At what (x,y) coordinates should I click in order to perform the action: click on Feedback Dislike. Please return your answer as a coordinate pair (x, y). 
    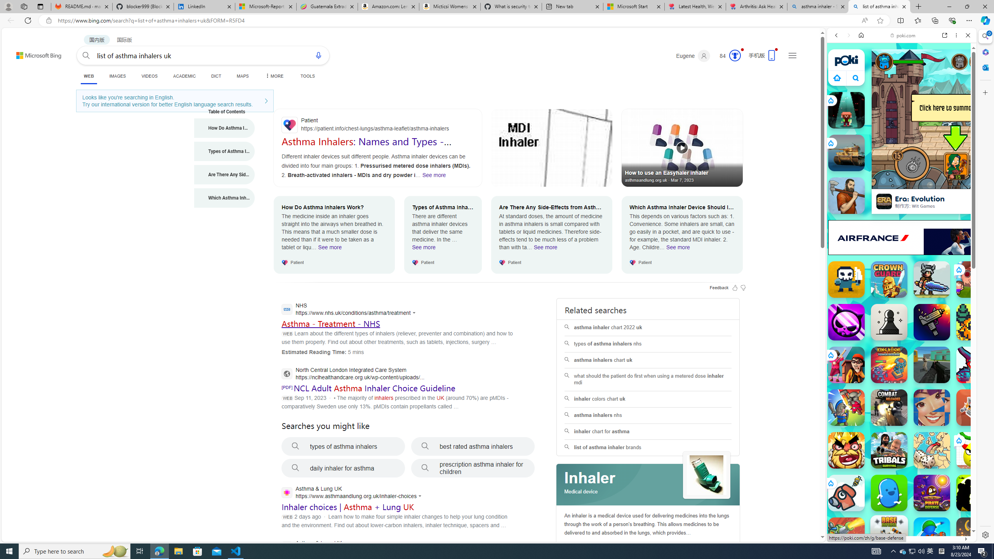
    Looking at the image, I should click on (743, 287).